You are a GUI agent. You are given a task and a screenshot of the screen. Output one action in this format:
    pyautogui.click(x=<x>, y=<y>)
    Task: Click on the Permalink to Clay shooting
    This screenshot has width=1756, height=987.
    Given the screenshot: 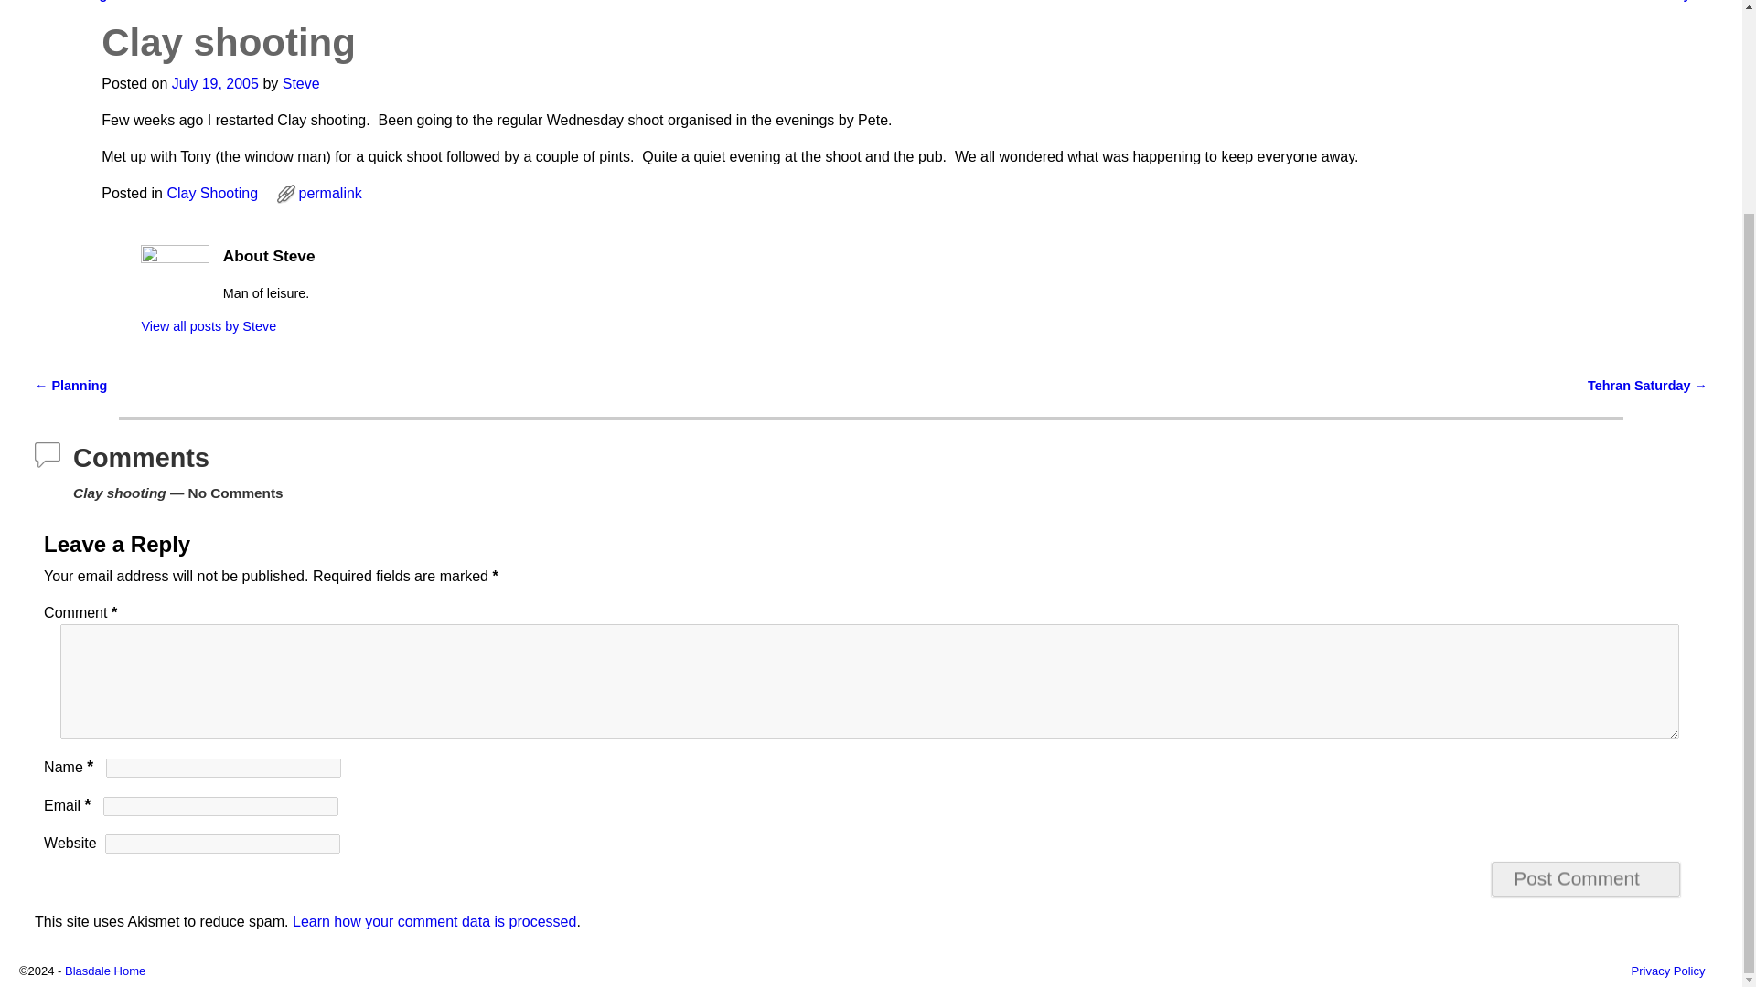 What is the action you would take?
    pyautogui.click(x=329, y=194)
    